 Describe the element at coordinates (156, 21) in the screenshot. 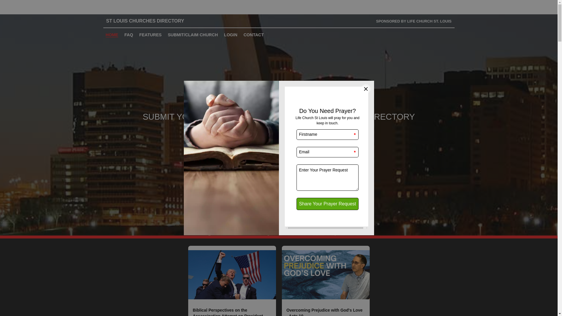

I see `St Louis Churches Directory` at that location.